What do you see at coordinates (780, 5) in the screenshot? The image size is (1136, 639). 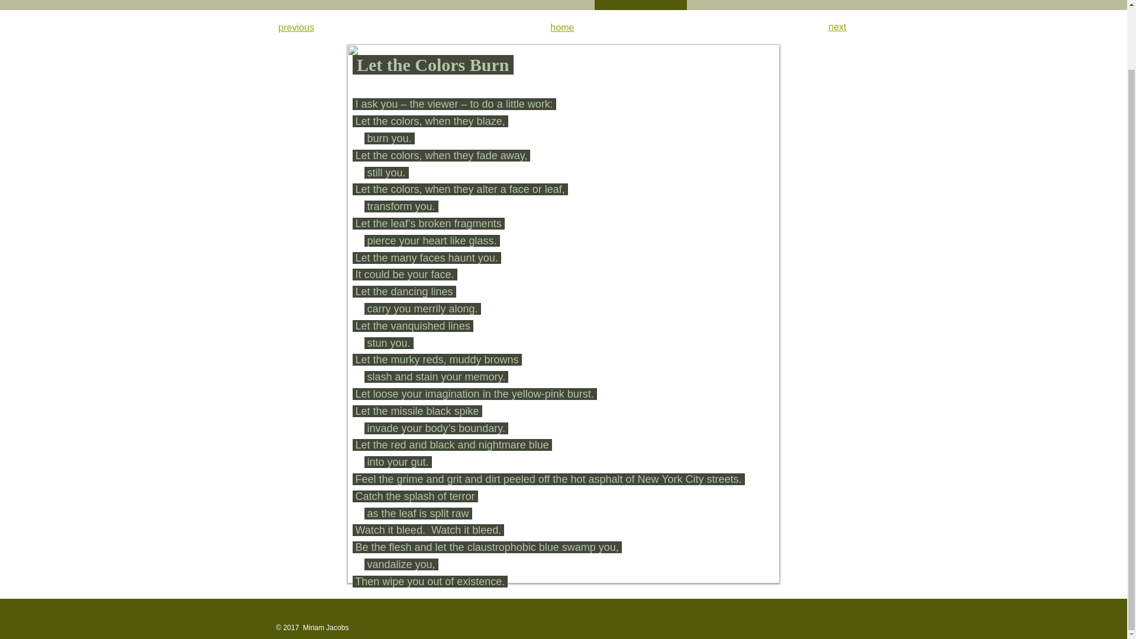 I see `The Healing Instrument of Art` at bounding box center [780, 5].